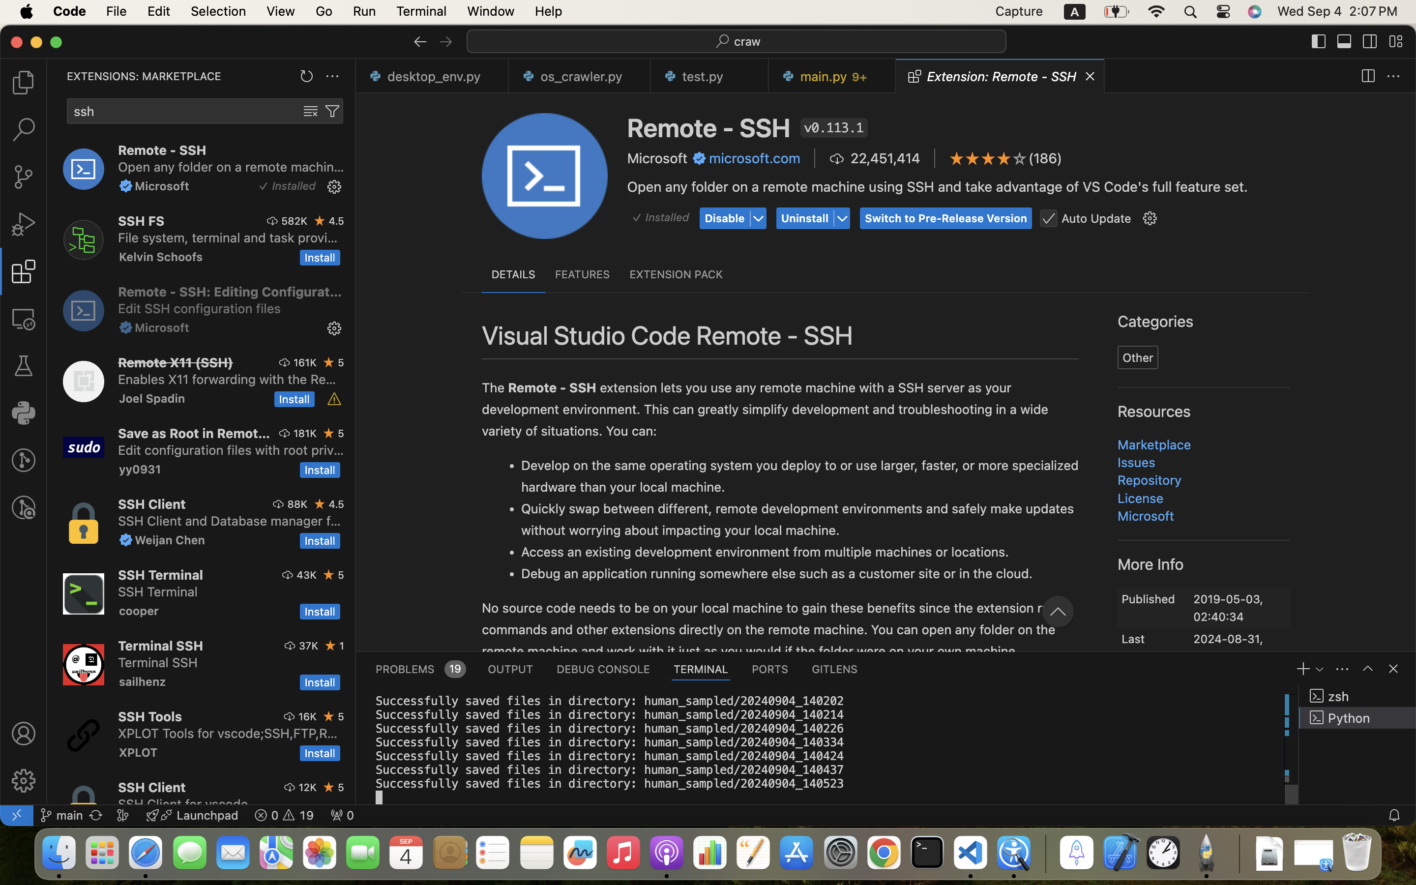 Image resolution: width=1416 pixels, height=885 pixels. What do you see at coordinates (828, 76) in the screenshot?
I see `0 main.py  ` at bounding box center [828, 76].